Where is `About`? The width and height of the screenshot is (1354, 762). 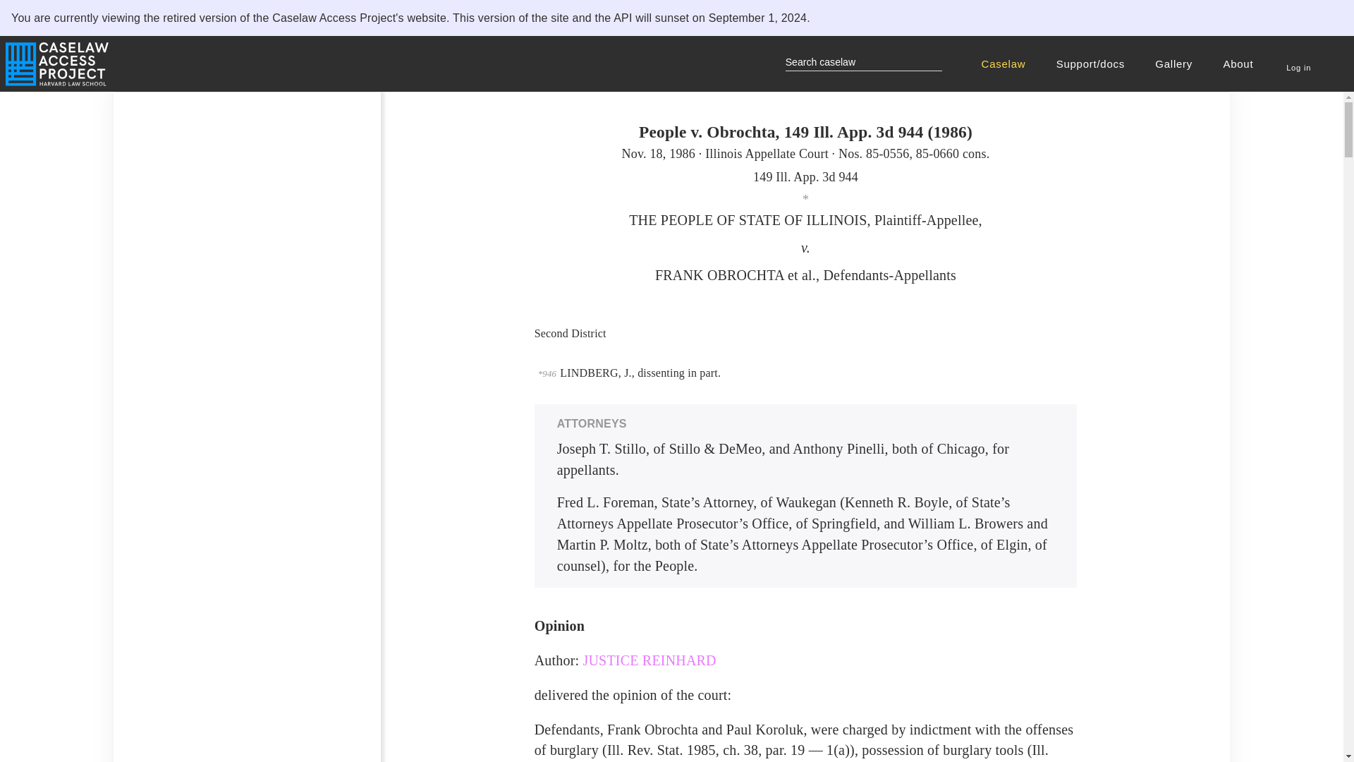
About is located at coordinates (1240, 64).